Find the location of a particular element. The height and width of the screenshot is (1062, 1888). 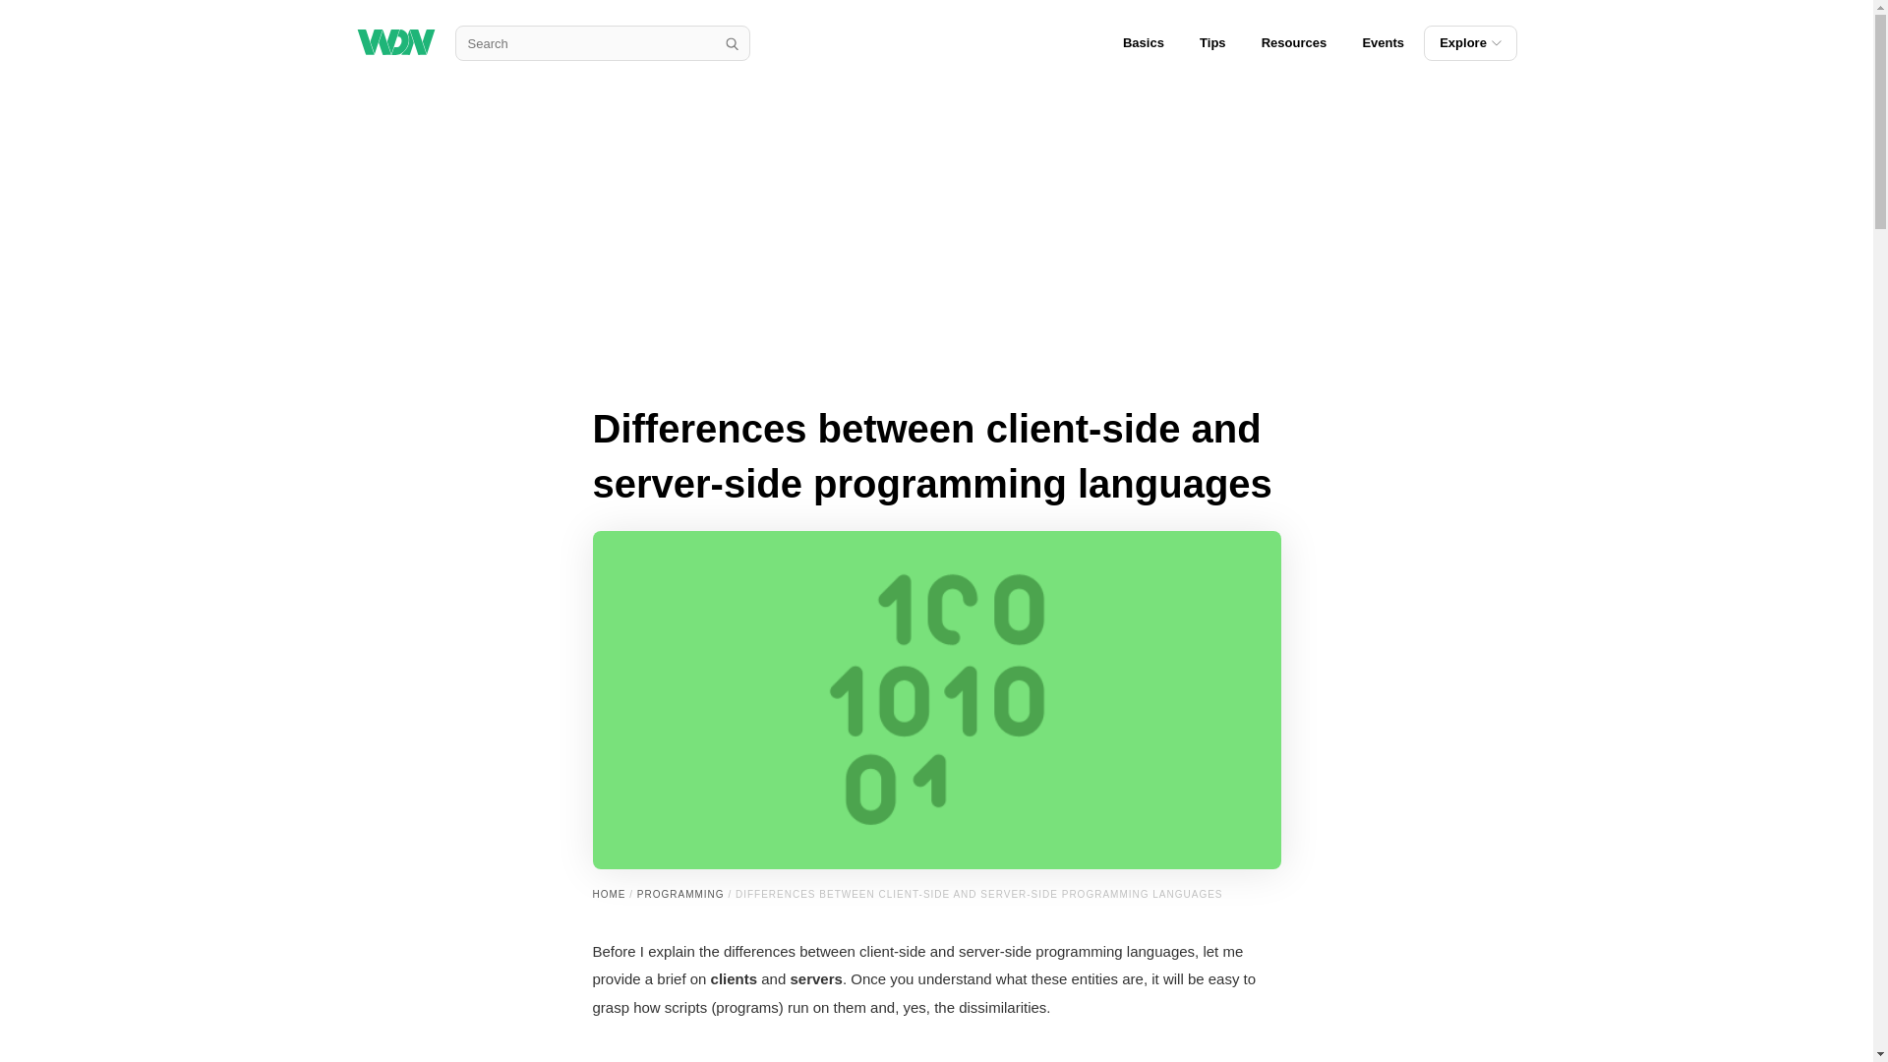

Web Developers Notes is located at coordinates (395, 42).